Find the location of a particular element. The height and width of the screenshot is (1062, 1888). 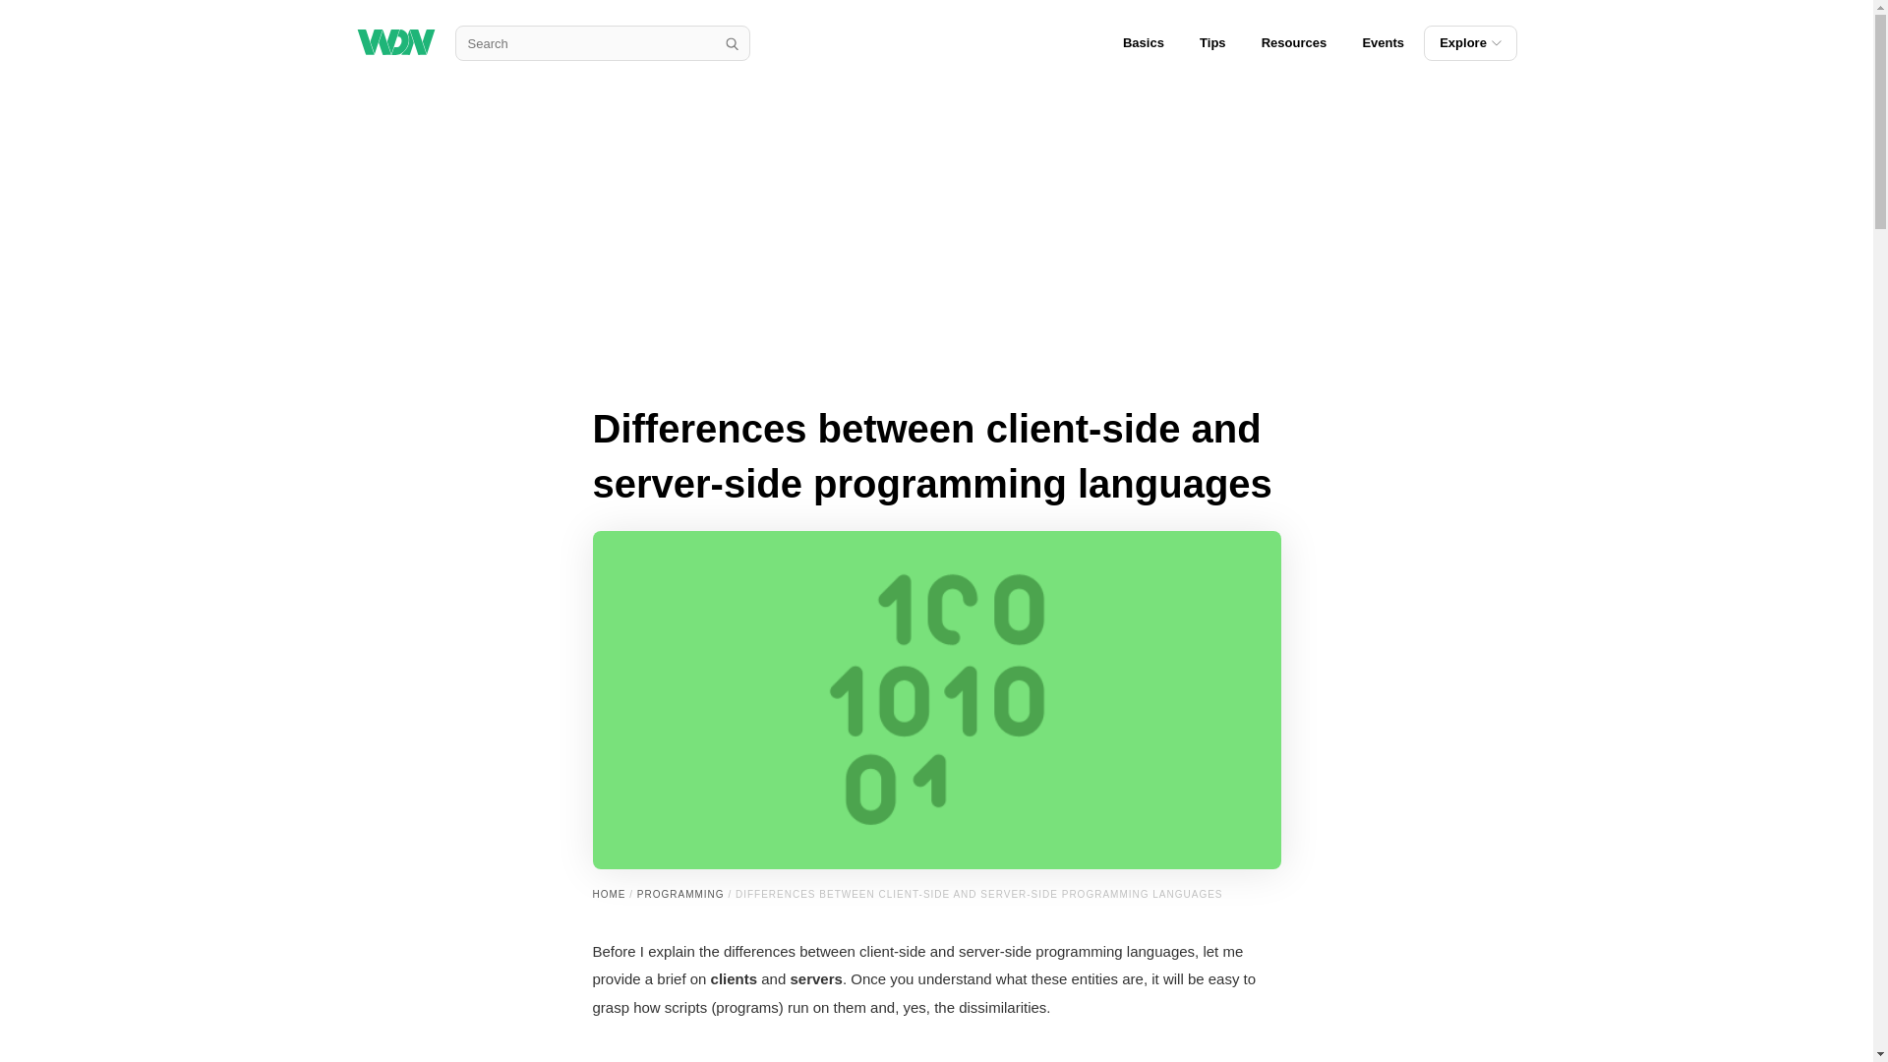

Web Developers Notes is located at coordinates (395, 42).